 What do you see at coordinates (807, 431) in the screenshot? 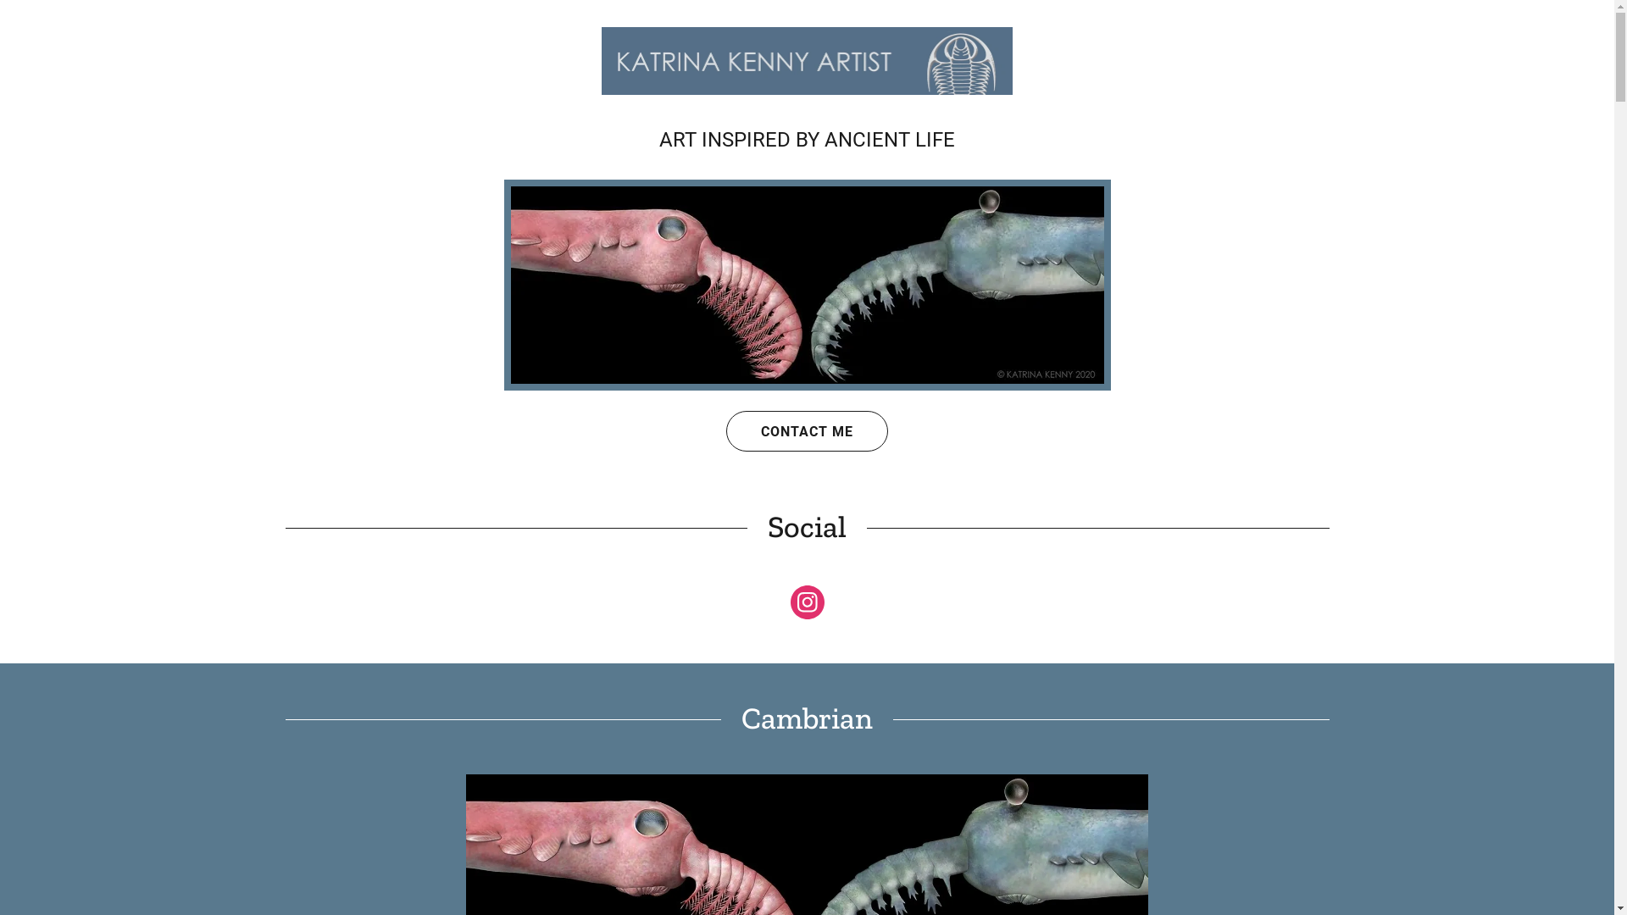
I see `CONTACT ME` at bounding box center [807, 431].